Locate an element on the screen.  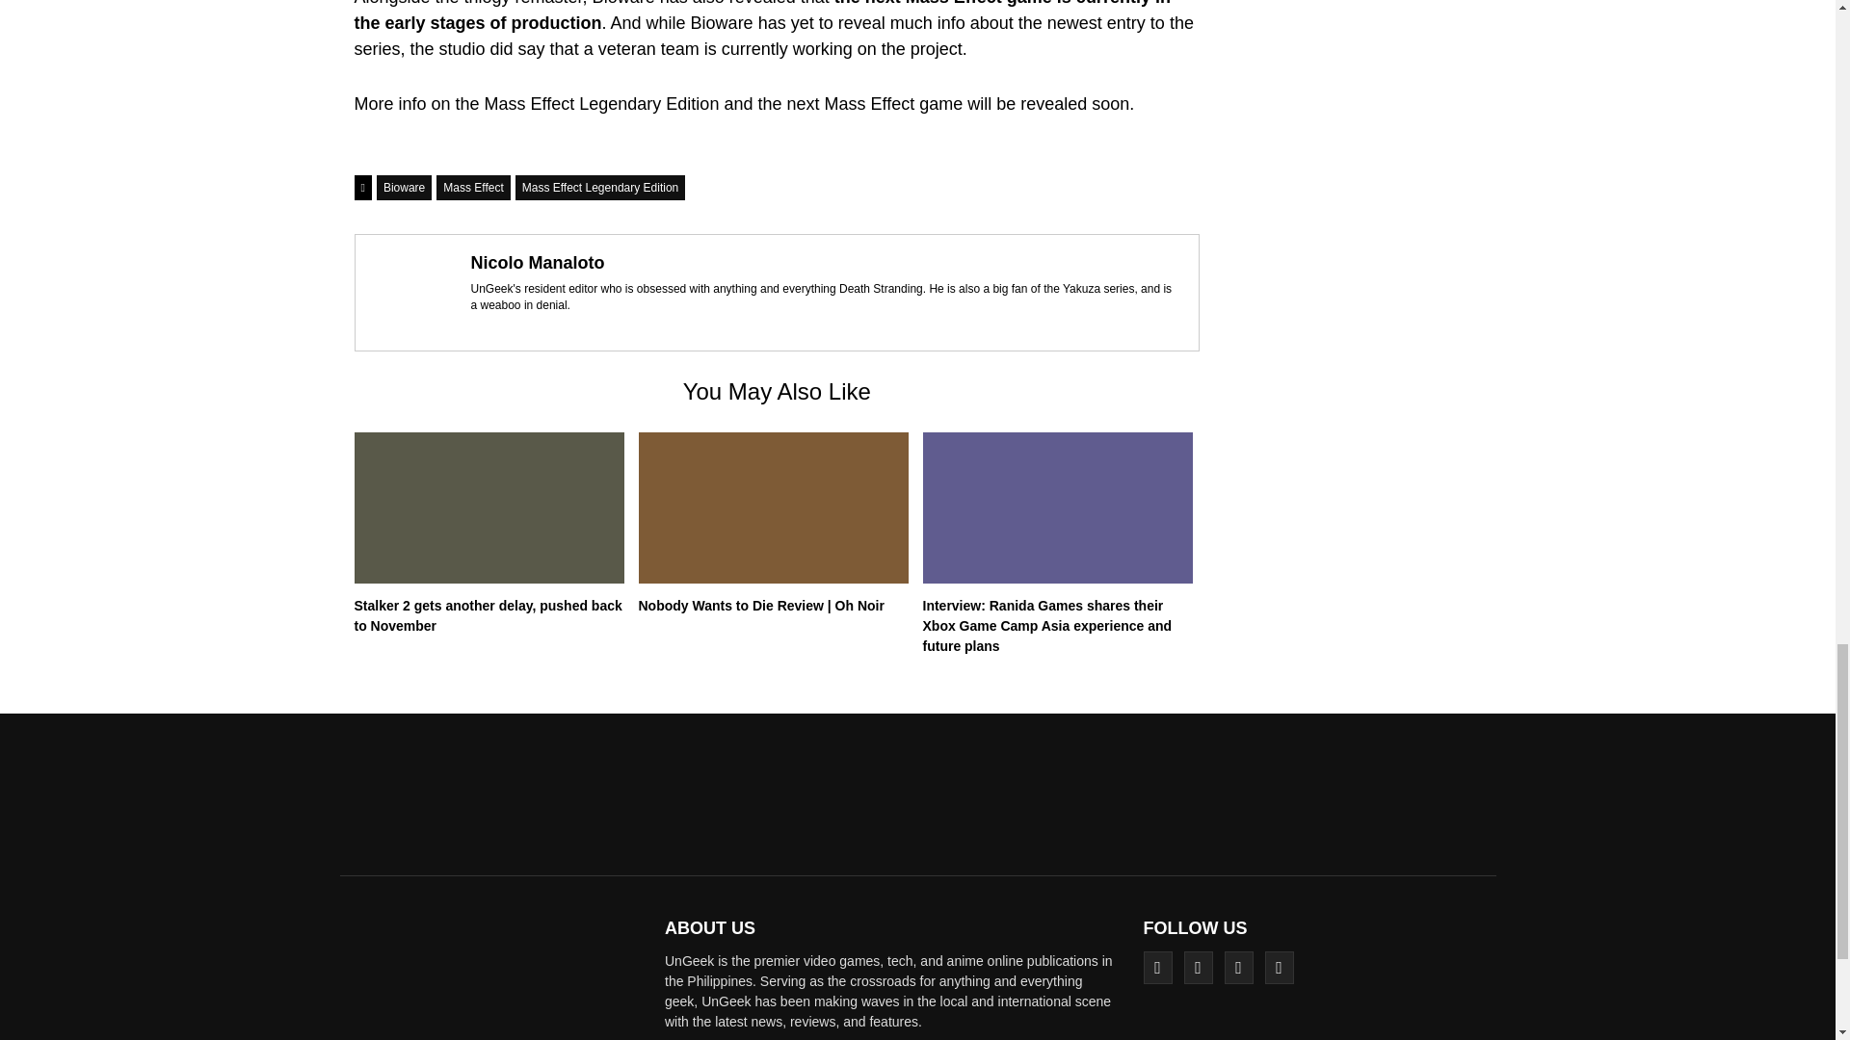
Bioware is located at coordinates (404, 188).